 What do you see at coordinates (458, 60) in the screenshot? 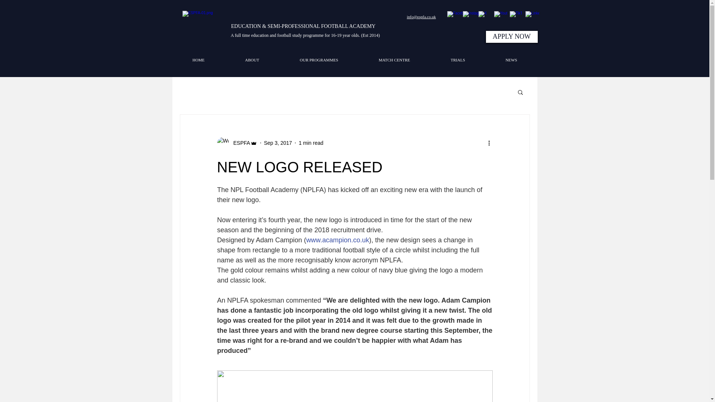
I see `TRIALS` at bounding box center [458, 60].